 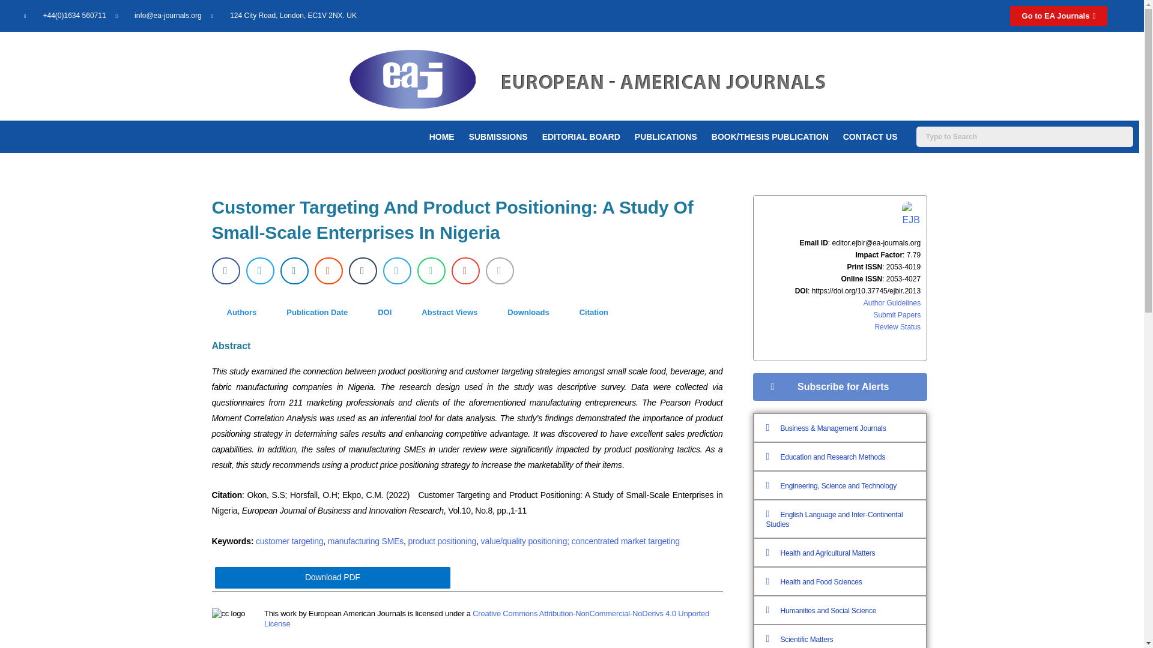 What do you see at coordinates (665, 137) in the screenshot?
I see `PUBLICATIONS` at bounding box center [665, 137].